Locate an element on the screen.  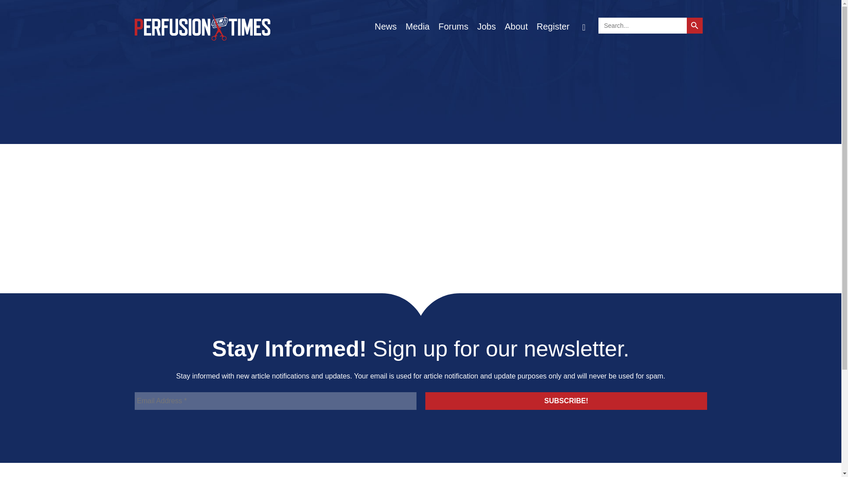
Jobs is located at coordinates (486, 26).